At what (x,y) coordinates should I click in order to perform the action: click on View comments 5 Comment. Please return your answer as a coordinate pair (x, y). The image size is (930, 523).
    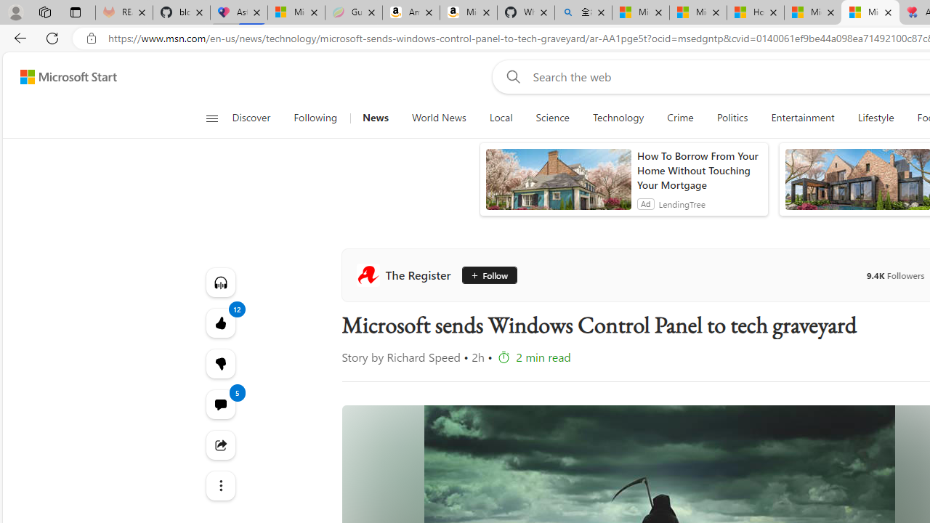
    Looking at the image, I should click on (219, 404).